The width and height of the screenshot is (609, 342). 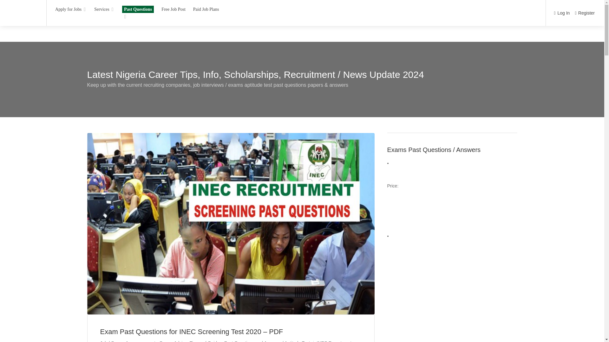 What do you see at coordinates (104, 9) in the screenshot?
I see `Services` at bounding box center [104, 9].